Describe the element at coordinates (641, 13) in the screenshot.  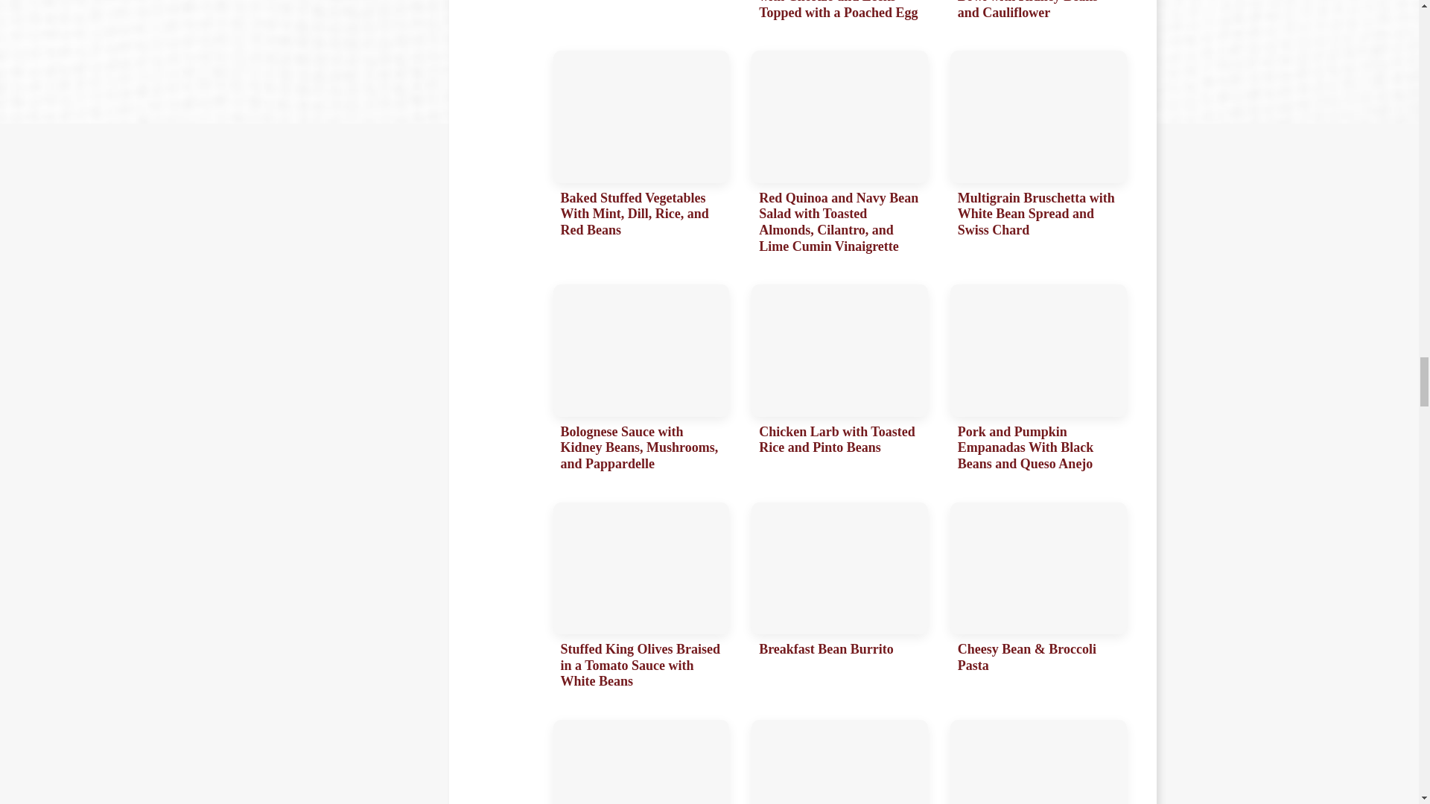
I see `Southwest Fajita Wrap` at that location.